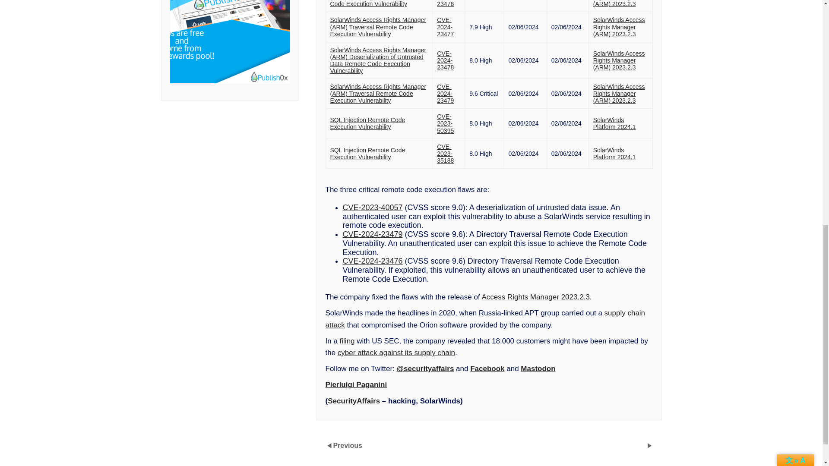 The height and width of the screenshot is (466, 829). I want to click on SQL Injection Remote Code Execution Vulnerability, so click(367, 123).